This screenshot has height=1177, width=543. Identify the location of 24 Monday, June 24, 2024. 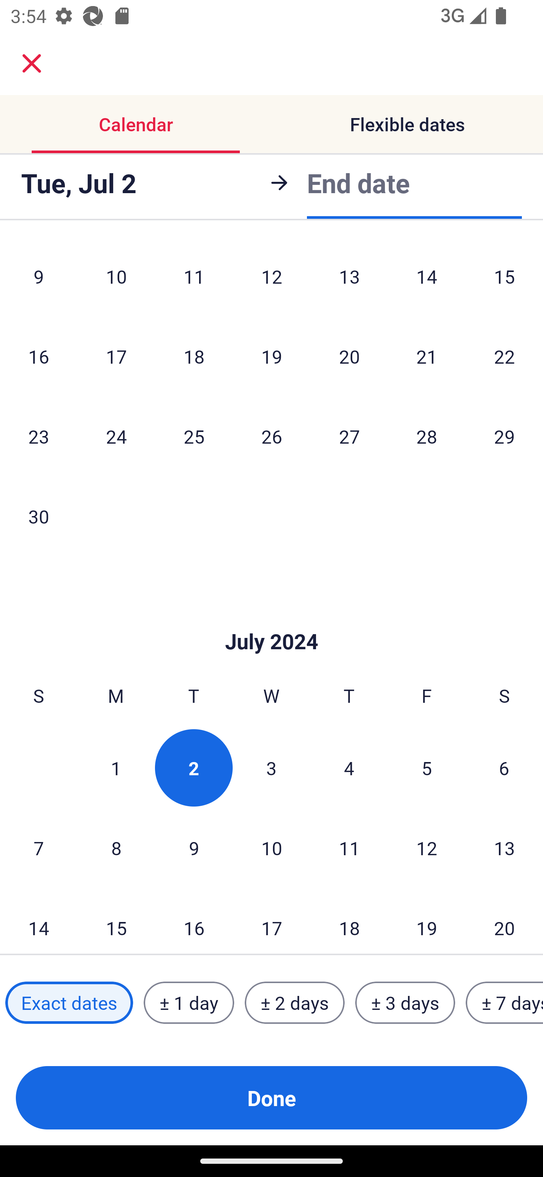
(116, 436).